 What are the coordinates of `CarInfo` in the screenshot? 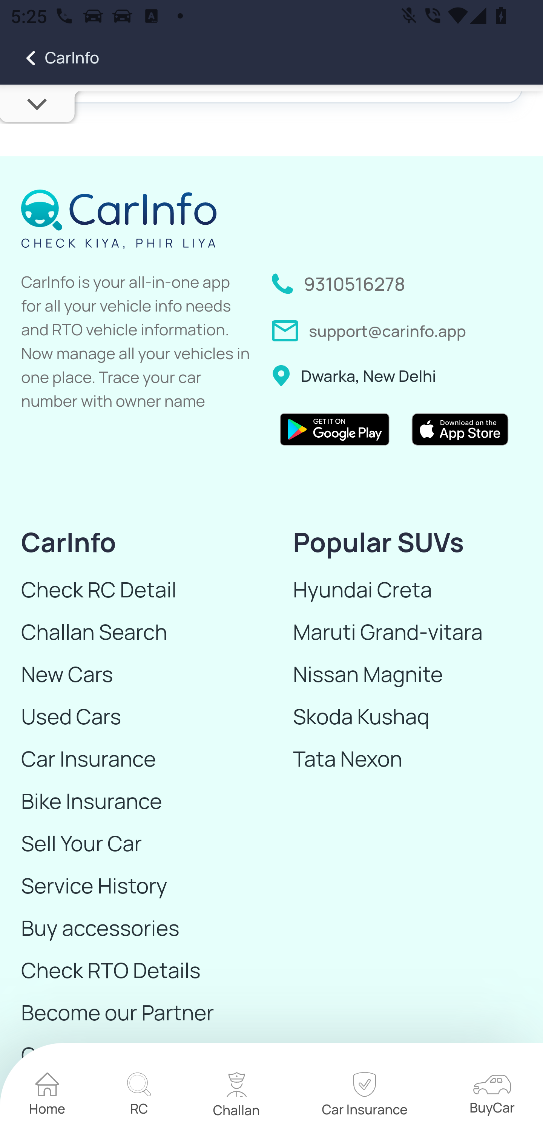 It's located at (50, 58).